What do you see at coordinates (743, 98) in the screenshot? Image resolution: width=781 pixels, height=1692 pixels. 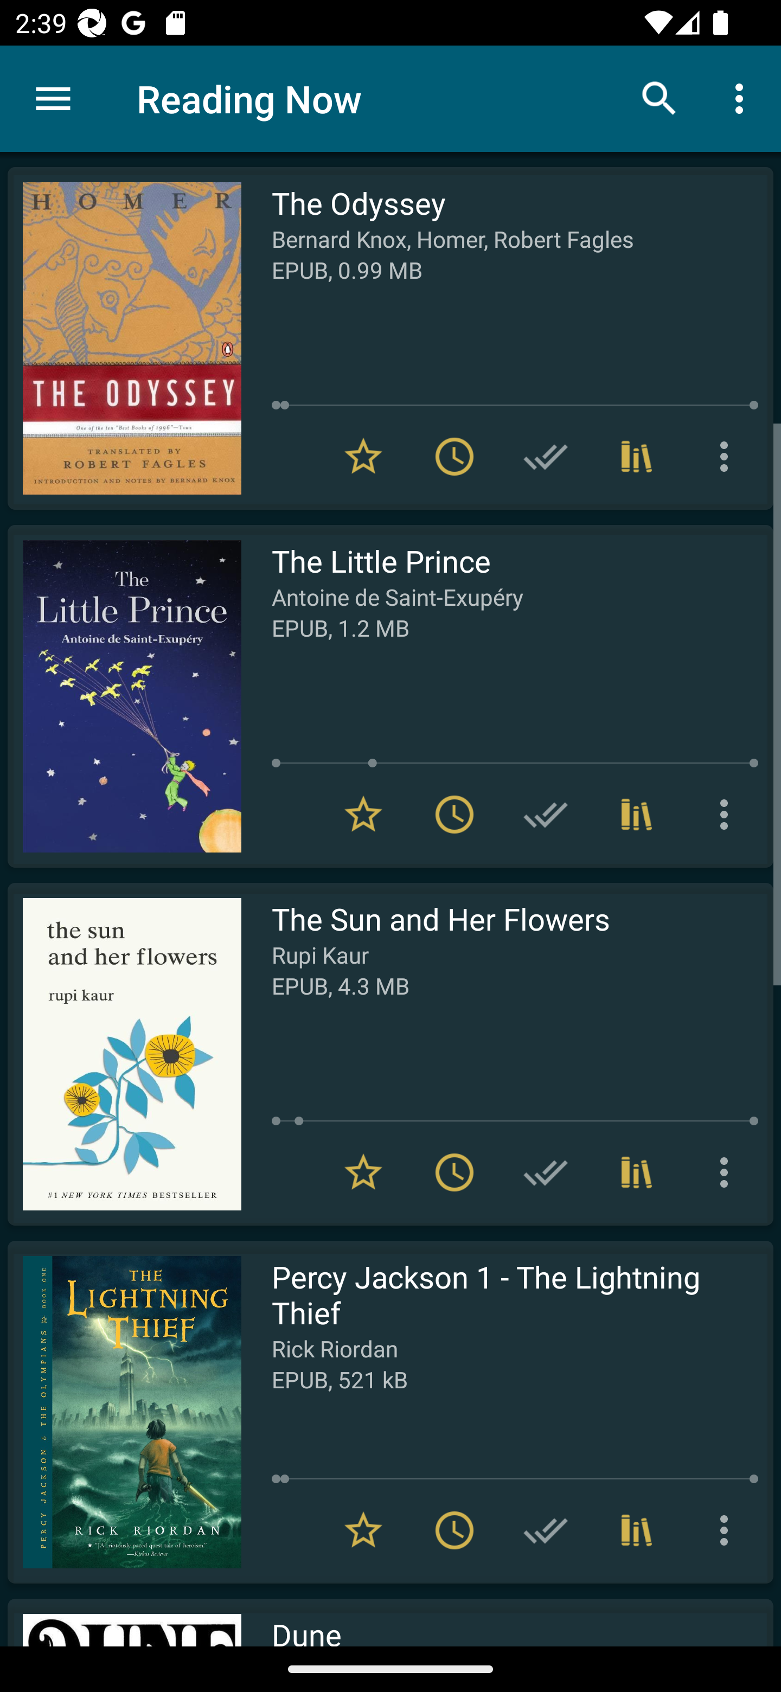 I see `More options` at bounding box center [743, 98].